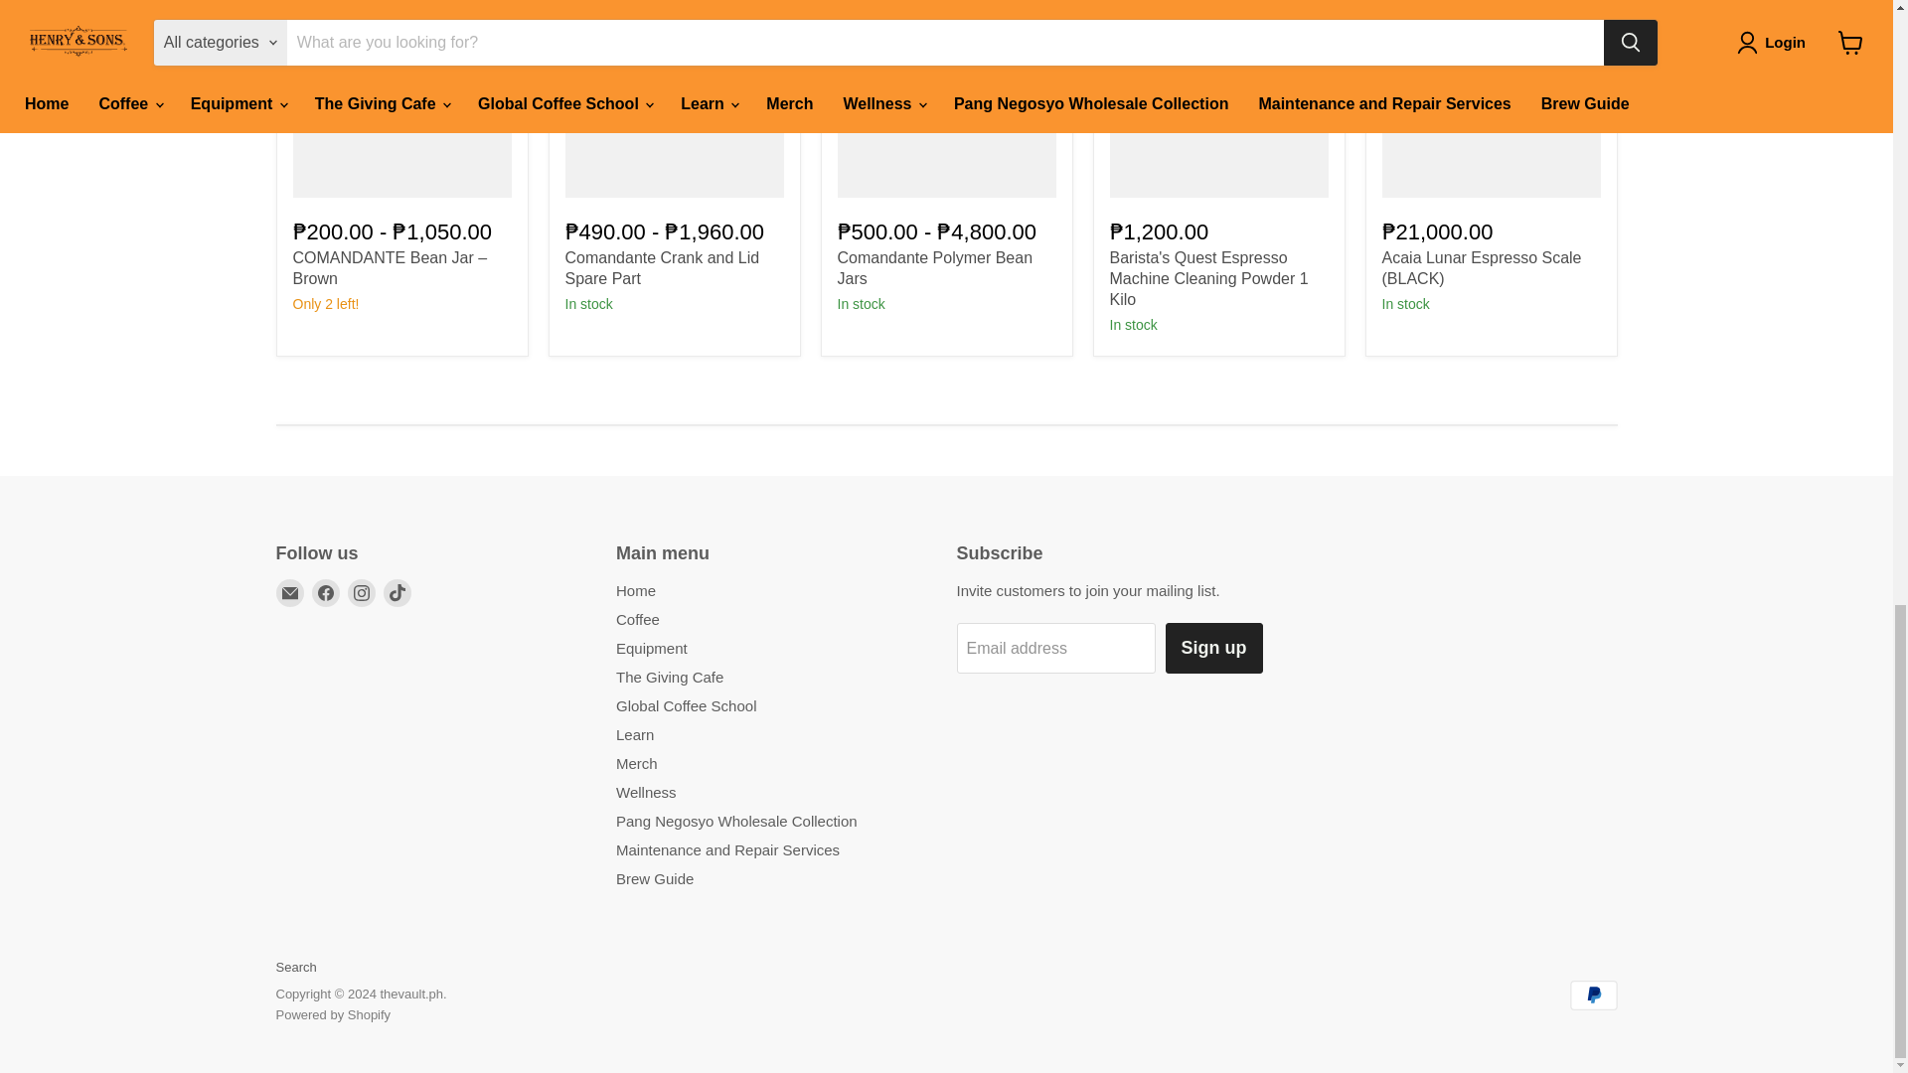 This screenshot has width=1908, height=1073. Describe the element at coordinates (362, 593) in the screenshot. I see `Instagram` at that location.